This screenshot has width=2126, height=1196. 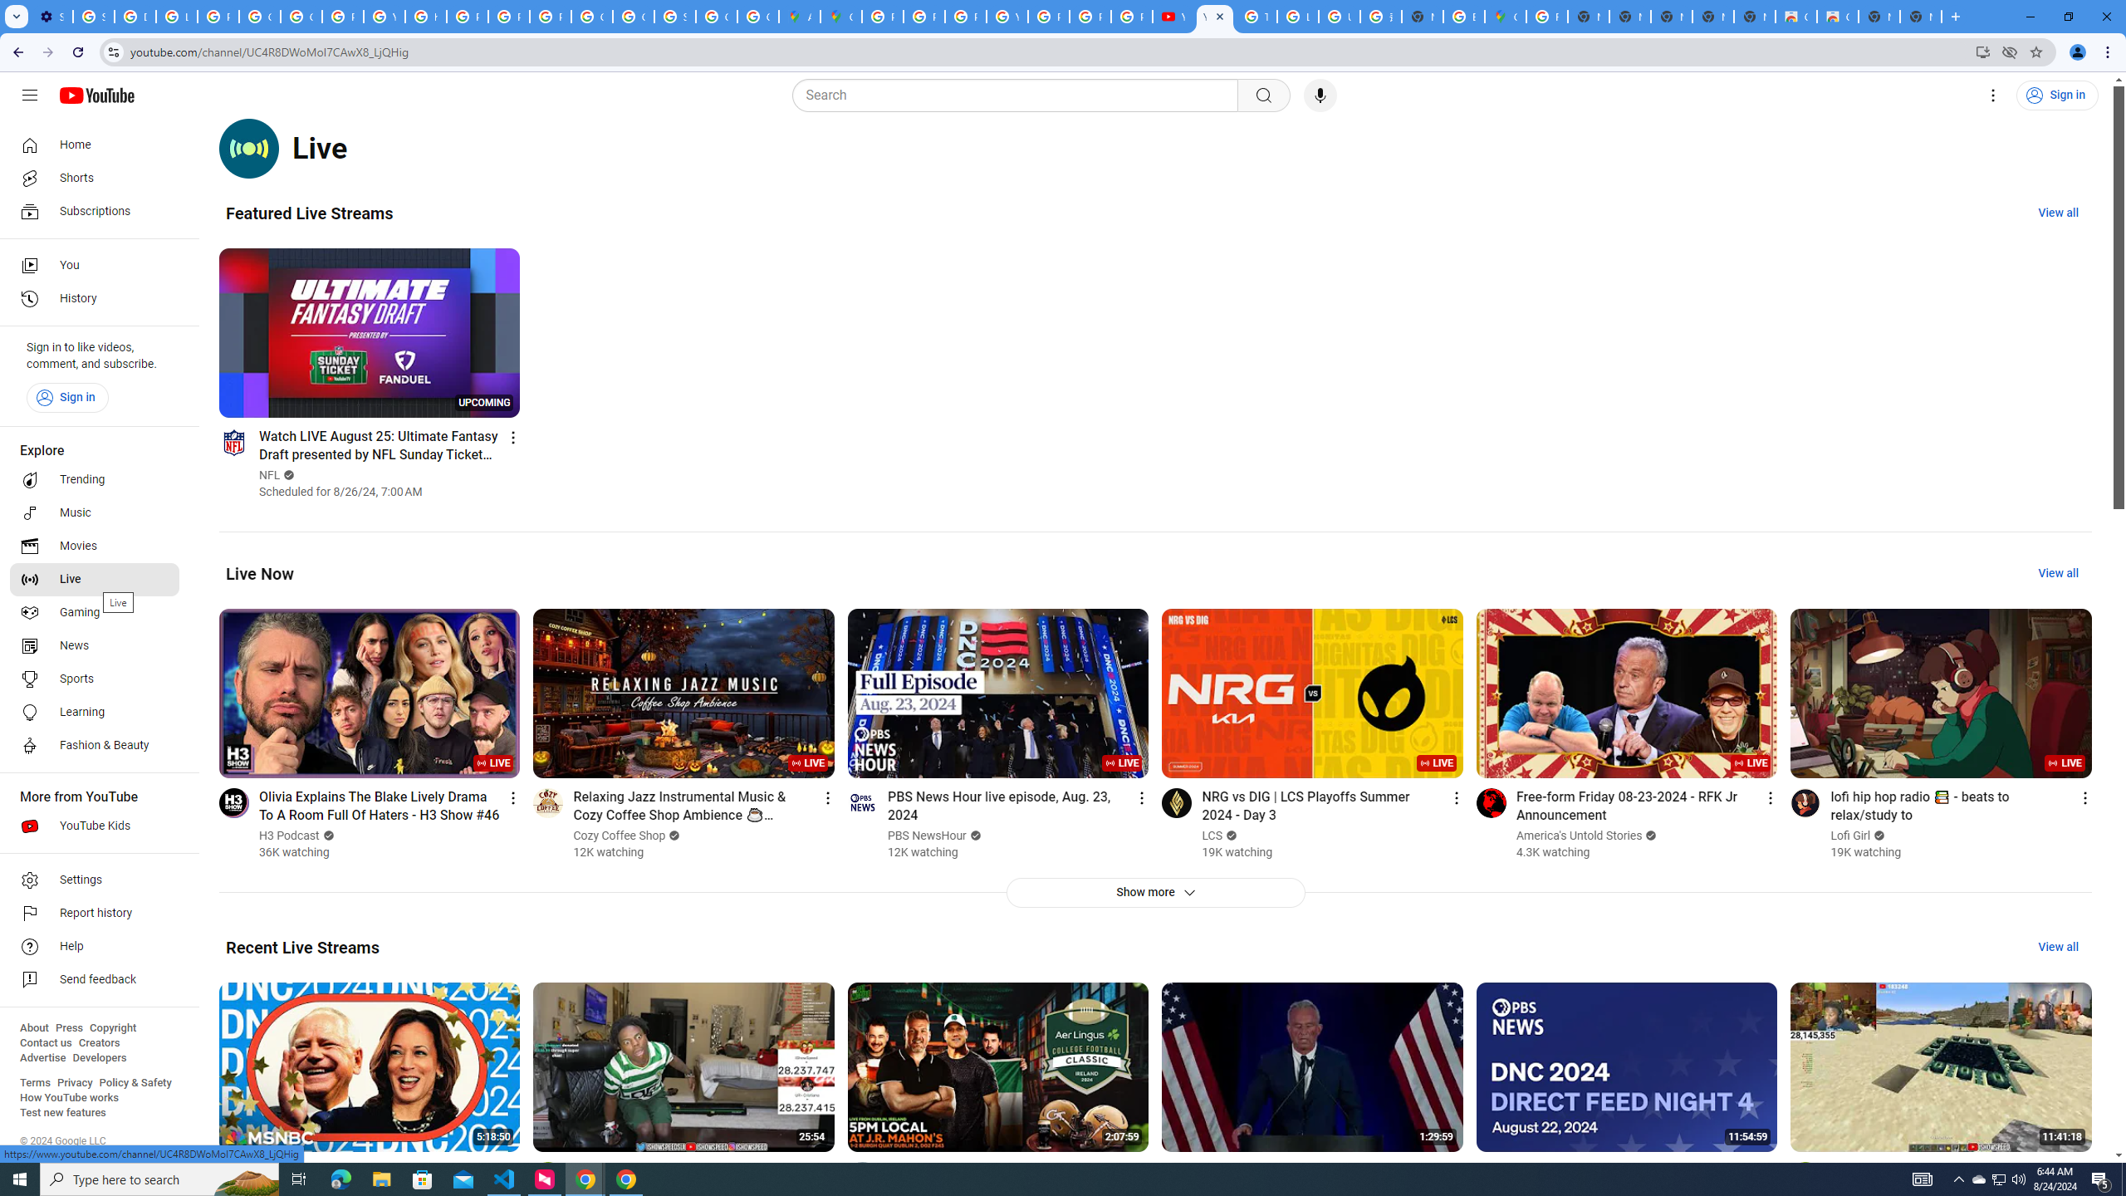 What do you see at coordinates (290, 836) in the screenshot?
I see `H3 Podcast` at bounding box center [290, 836].